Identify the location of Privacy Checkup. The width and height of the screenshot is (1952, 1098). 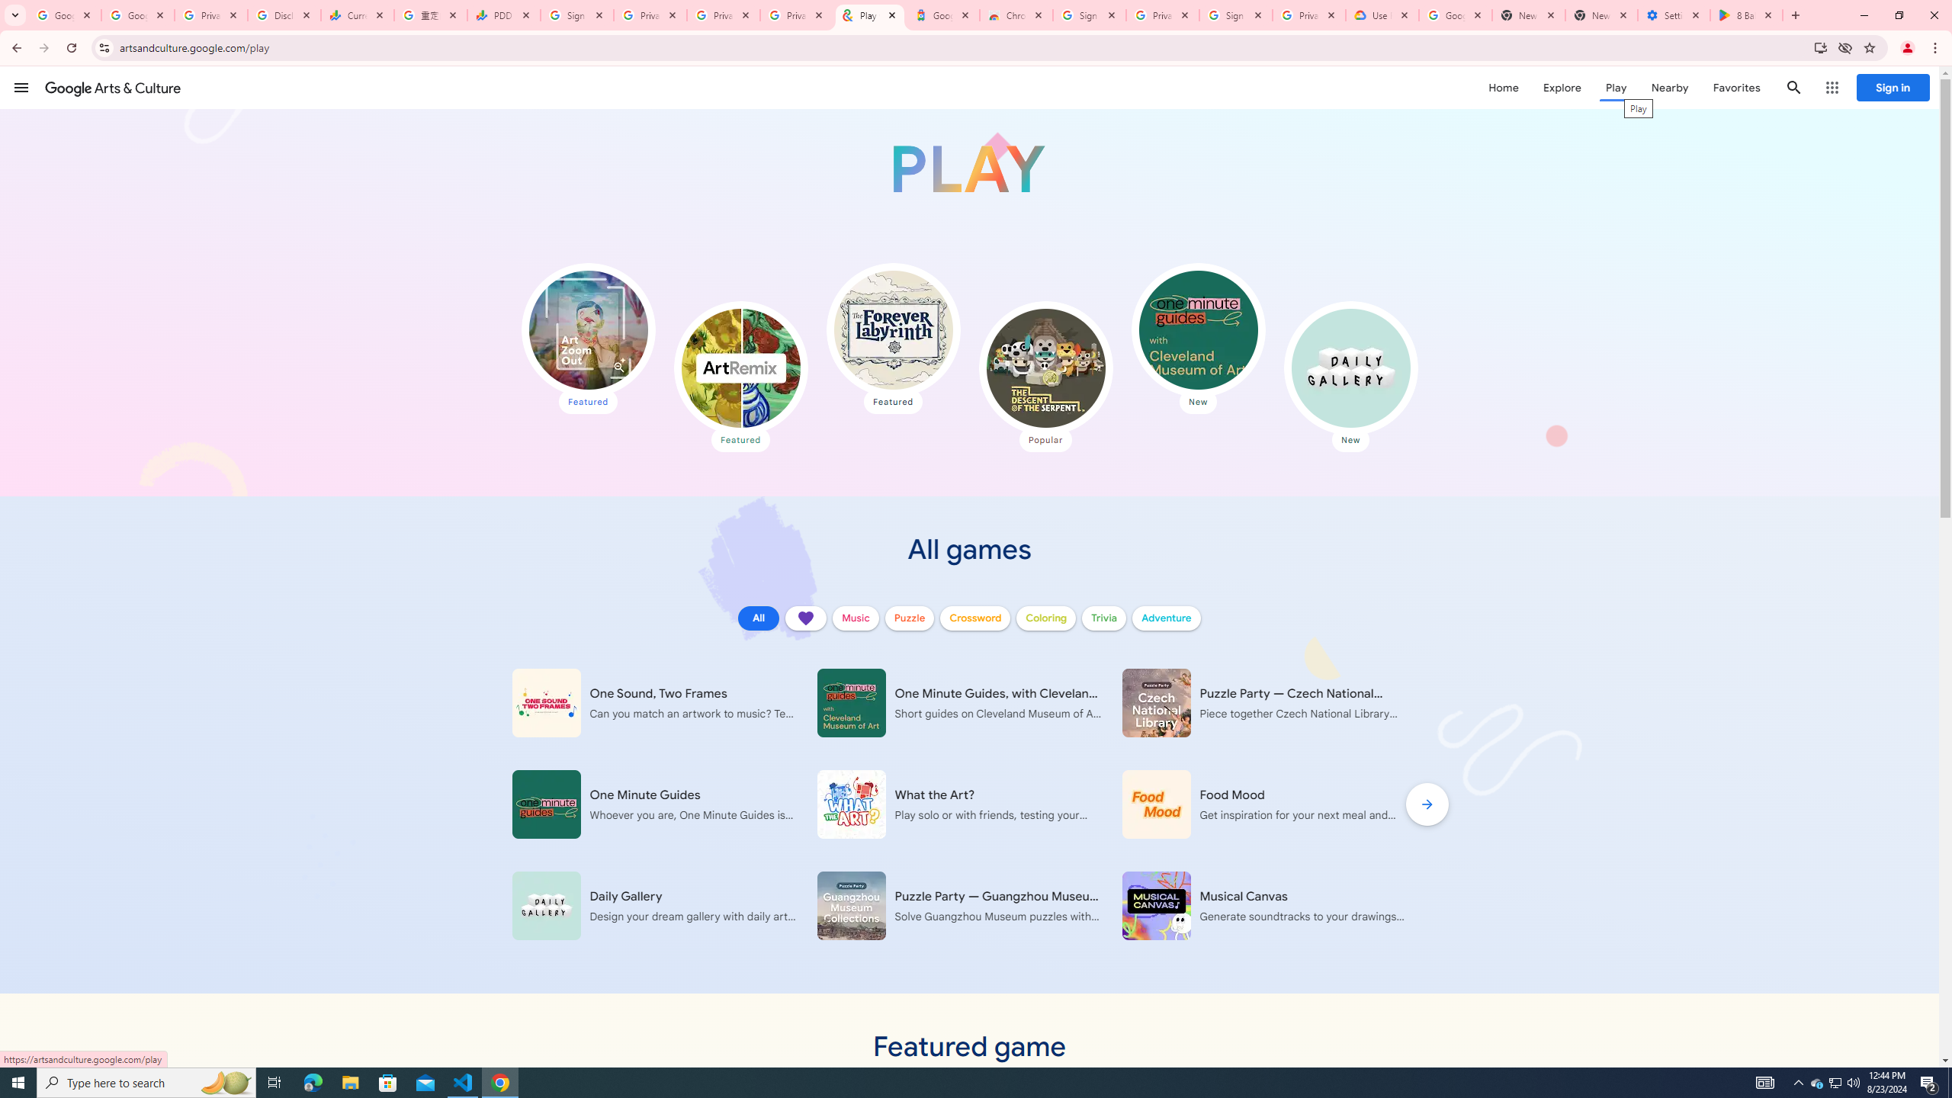
(723, 15).